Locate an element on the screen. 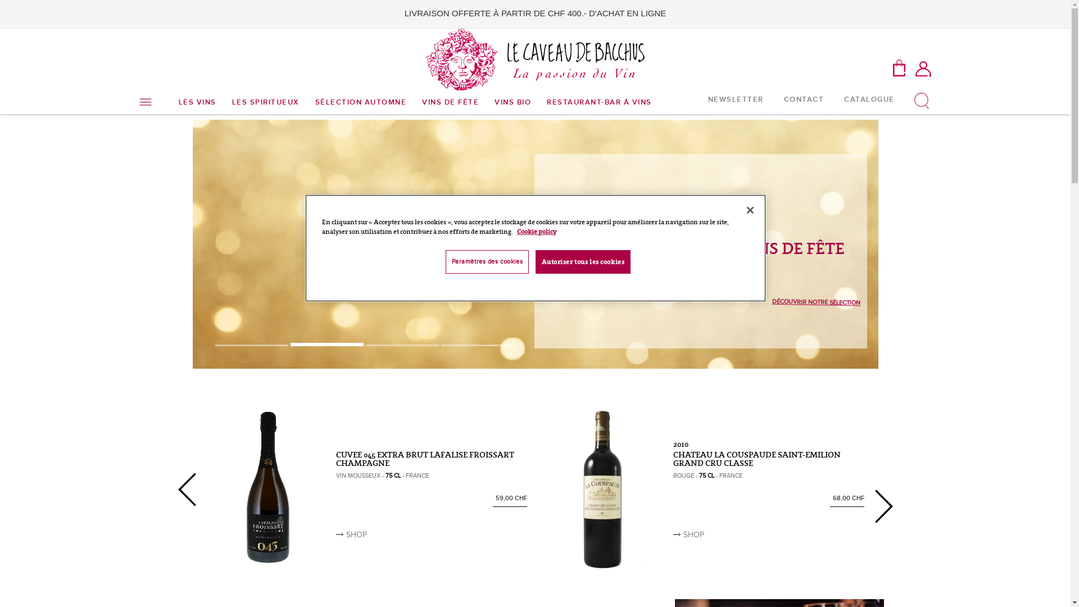 The width and height of the screenshot is (1079, 607). Next is located at coordinates (883, 506).